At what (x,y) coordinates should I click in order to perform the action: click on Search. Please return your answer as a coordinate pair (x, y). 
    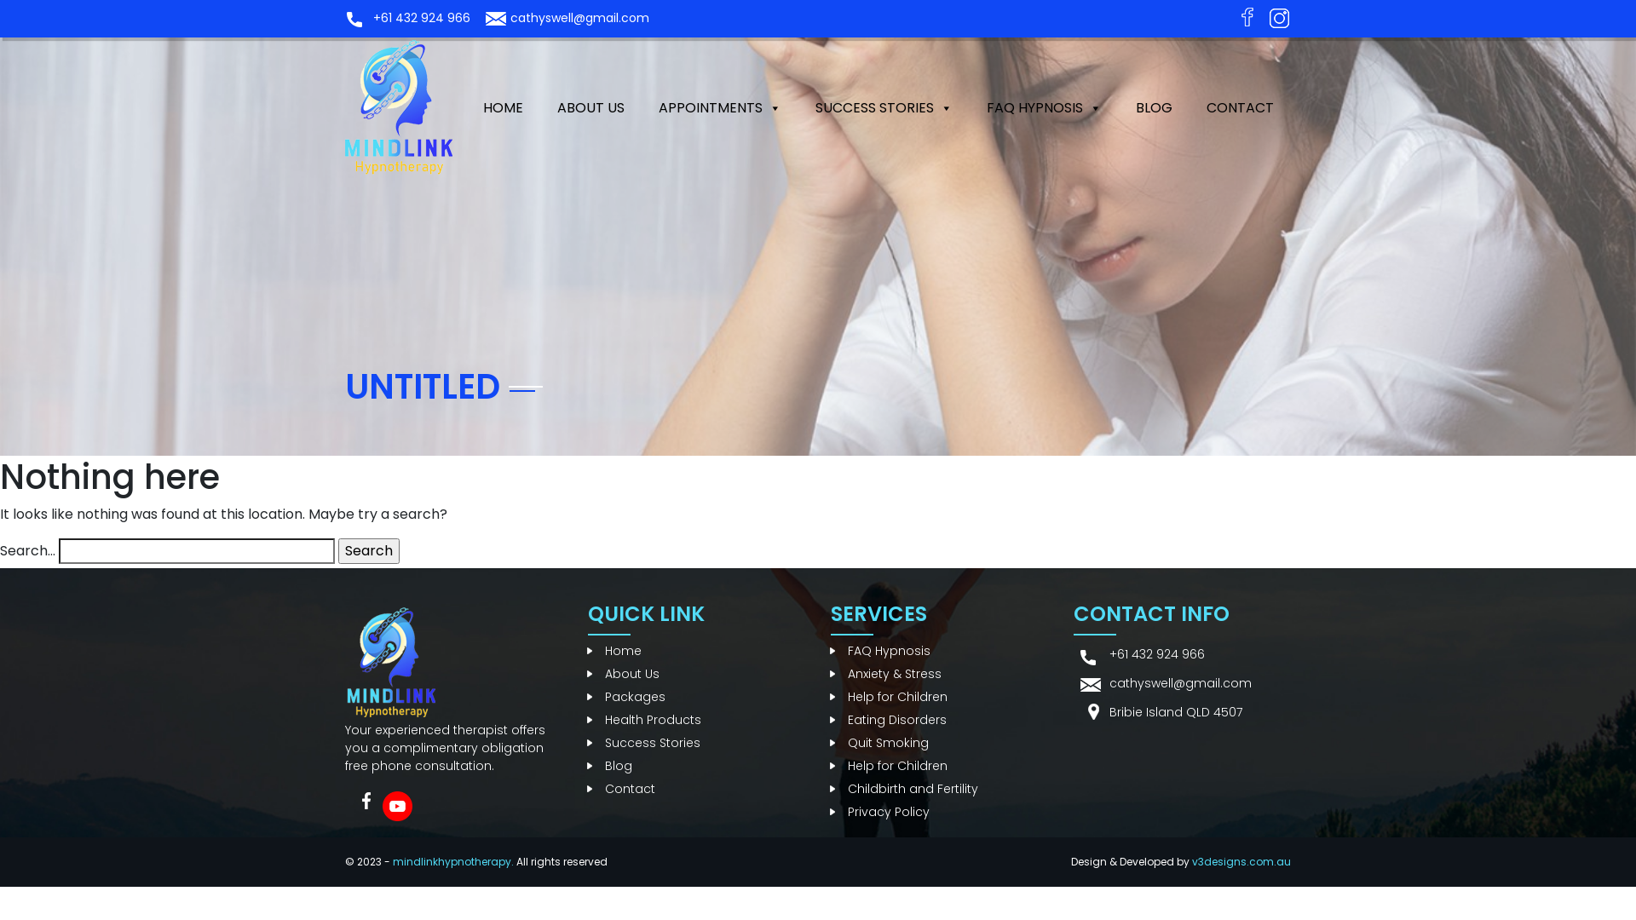
    Looking at the image, I should click on (369, 551).